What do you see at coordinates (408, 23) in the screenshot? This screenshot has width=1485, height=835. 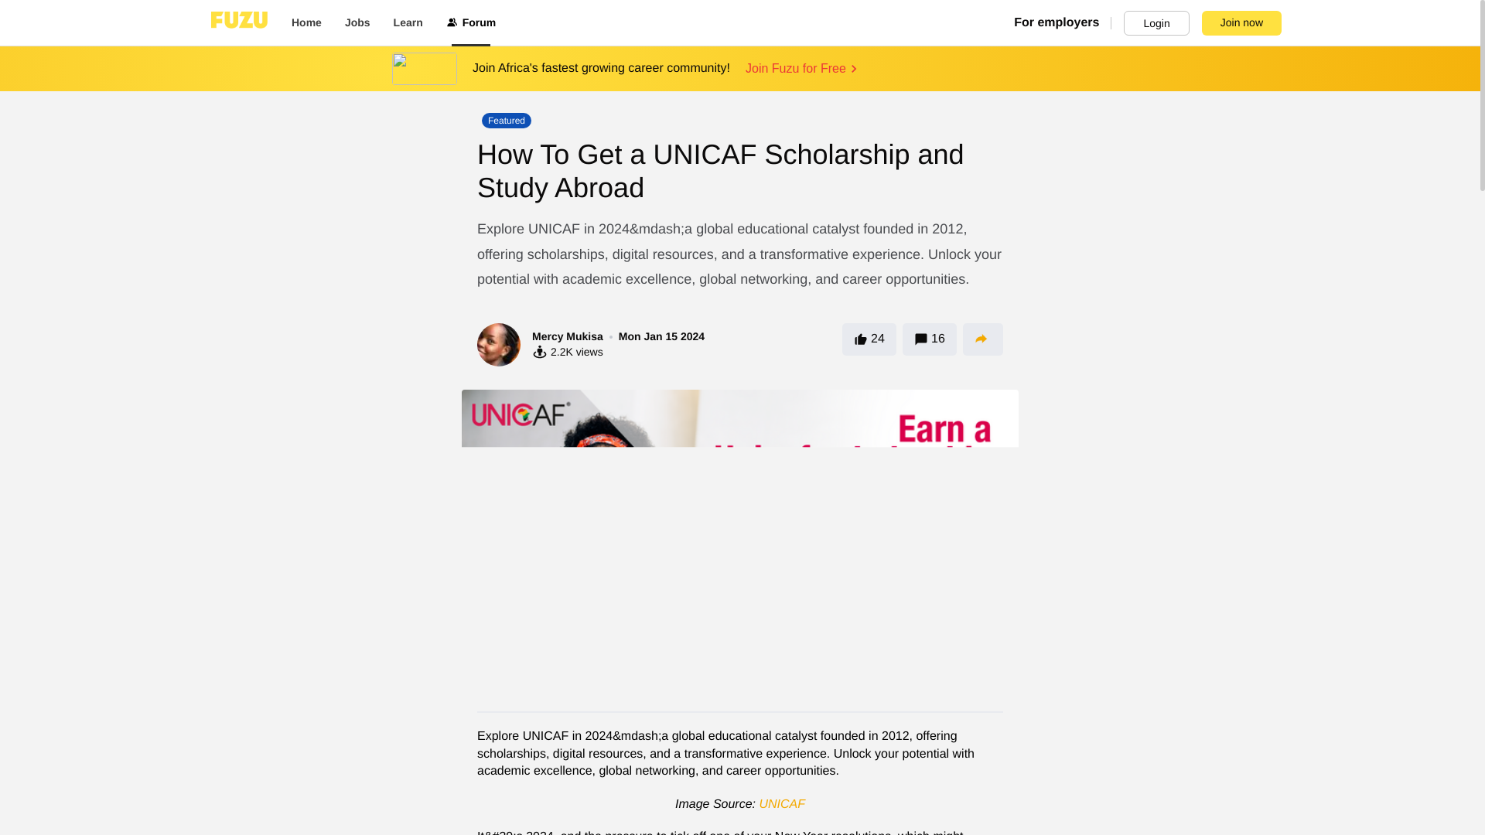 I see `Learn` at bounding box center [408, 23].